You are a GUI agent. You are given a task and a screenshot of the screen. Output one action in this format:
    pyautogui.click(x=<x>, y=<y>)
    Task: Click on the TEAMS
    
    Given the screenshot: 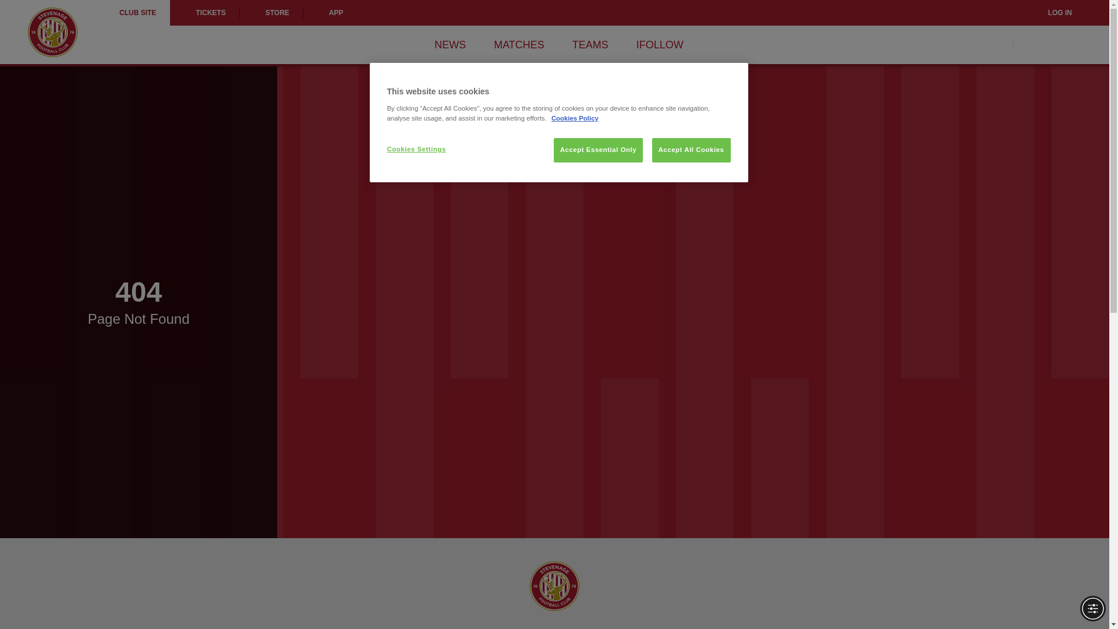 What is the action you would take?
    pyautogui.click(x=590, y=45)
    